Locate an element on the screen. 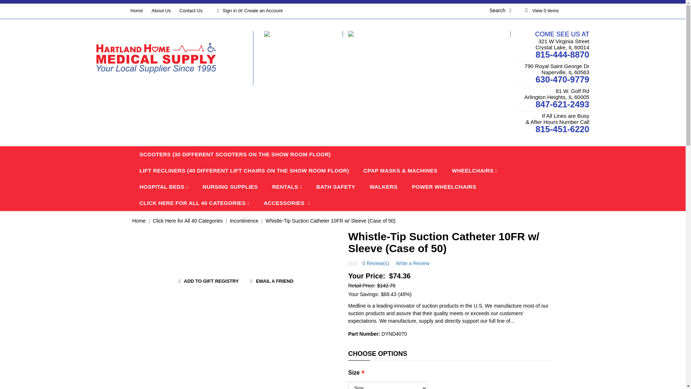 The width and height of the screenshot is (691, 389). Home is located at coordinates (137, 10).